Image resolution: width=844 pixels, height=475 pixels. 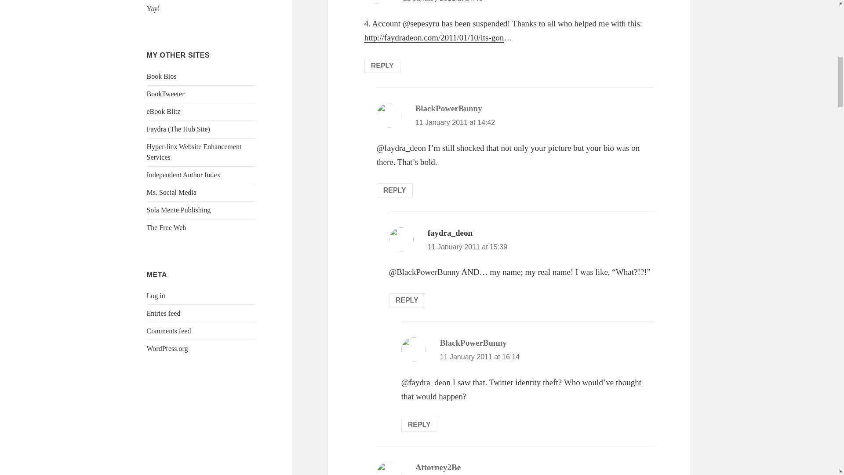 What do you see at coordinates (169, 331) in the screenshot?
I see `Comments feed` at bounding box center [169, 331].